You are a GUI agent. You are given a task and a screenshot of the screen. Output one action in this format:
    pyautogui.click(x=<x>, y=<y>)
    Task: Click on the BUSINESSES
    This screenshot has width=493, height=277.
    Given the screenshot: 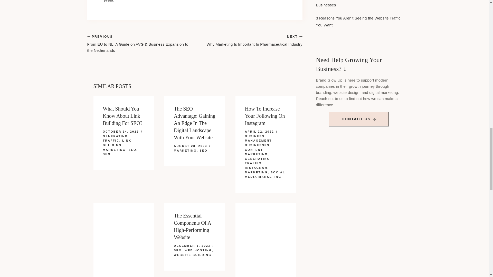 What is the action you would take?
    pyautogui.click(x=257, y=145)
    